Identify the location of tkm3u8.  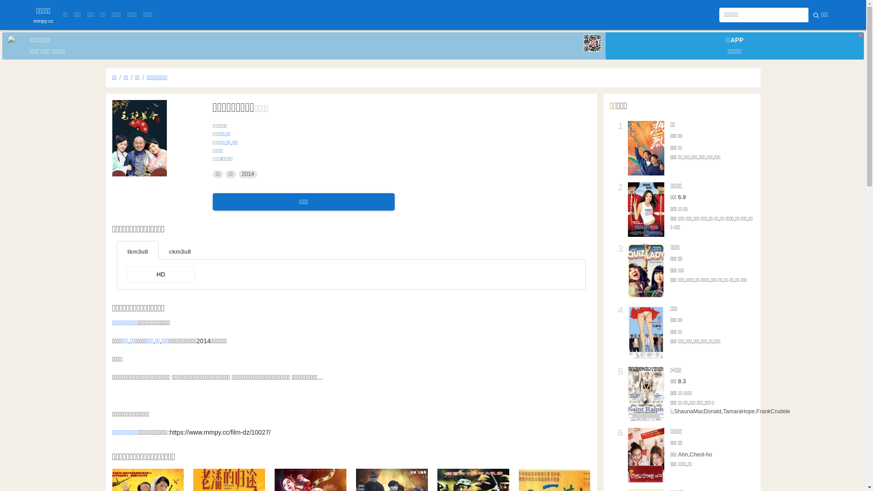
(138, 250).